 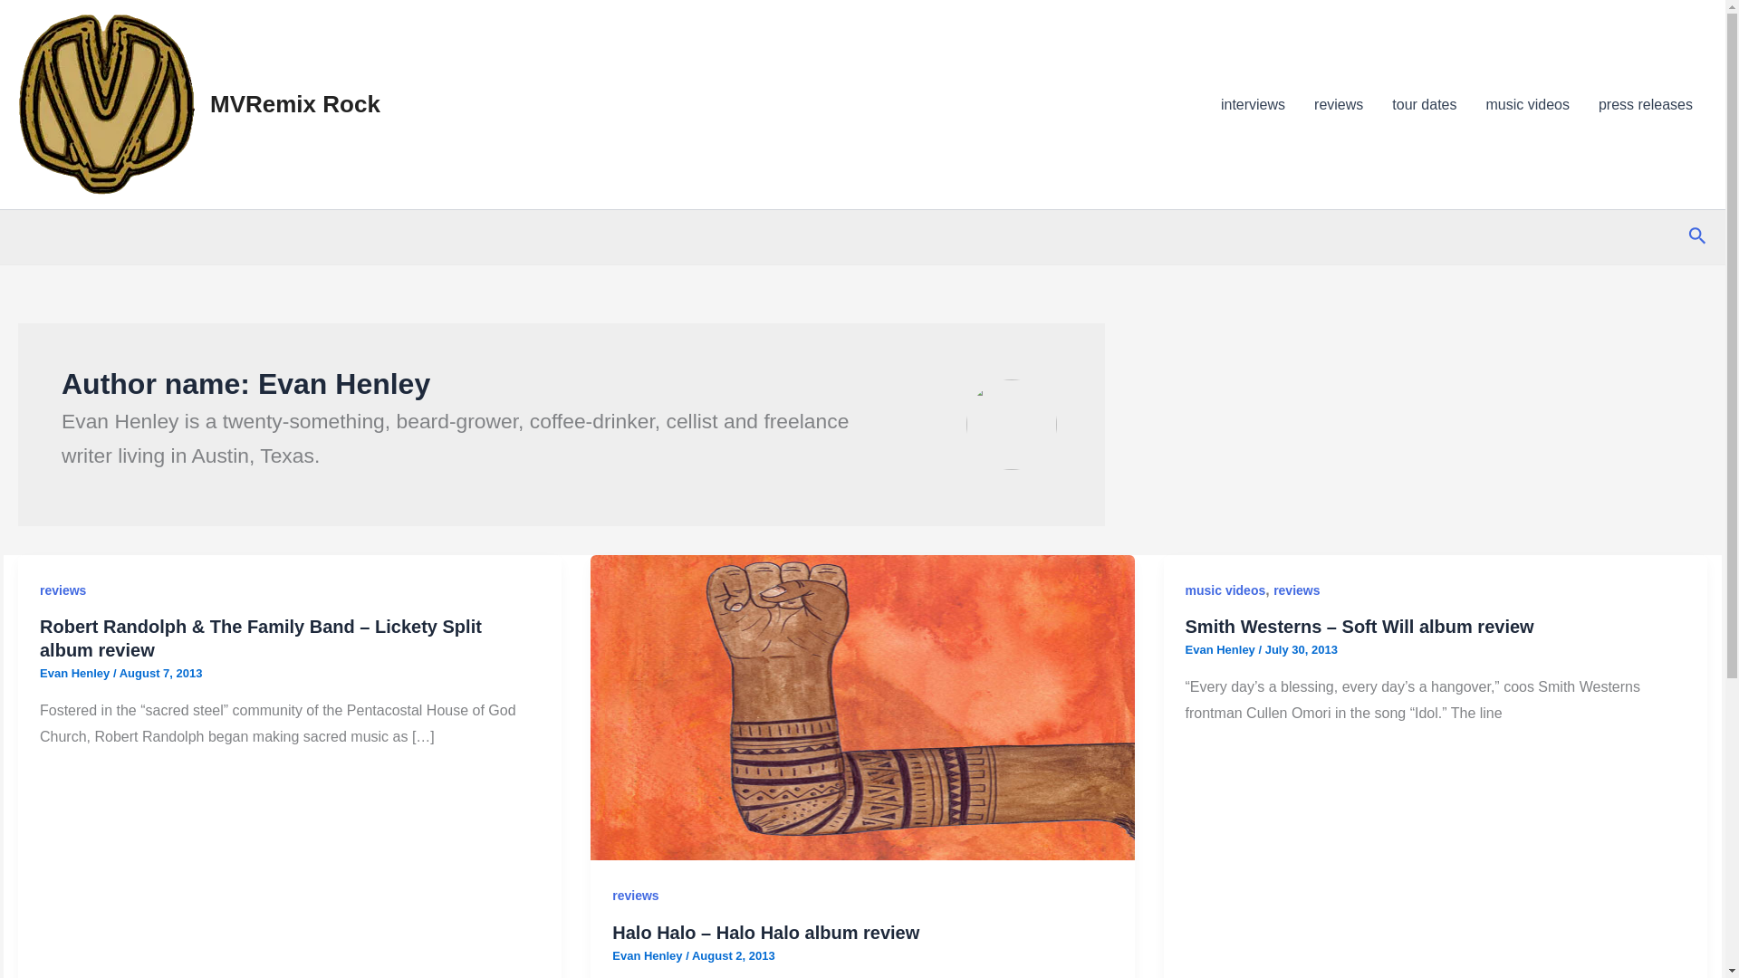 What do you see at coordinates (1253, 104) in the screenshot?
I see `interviews` at bounding box center [1253, 104].